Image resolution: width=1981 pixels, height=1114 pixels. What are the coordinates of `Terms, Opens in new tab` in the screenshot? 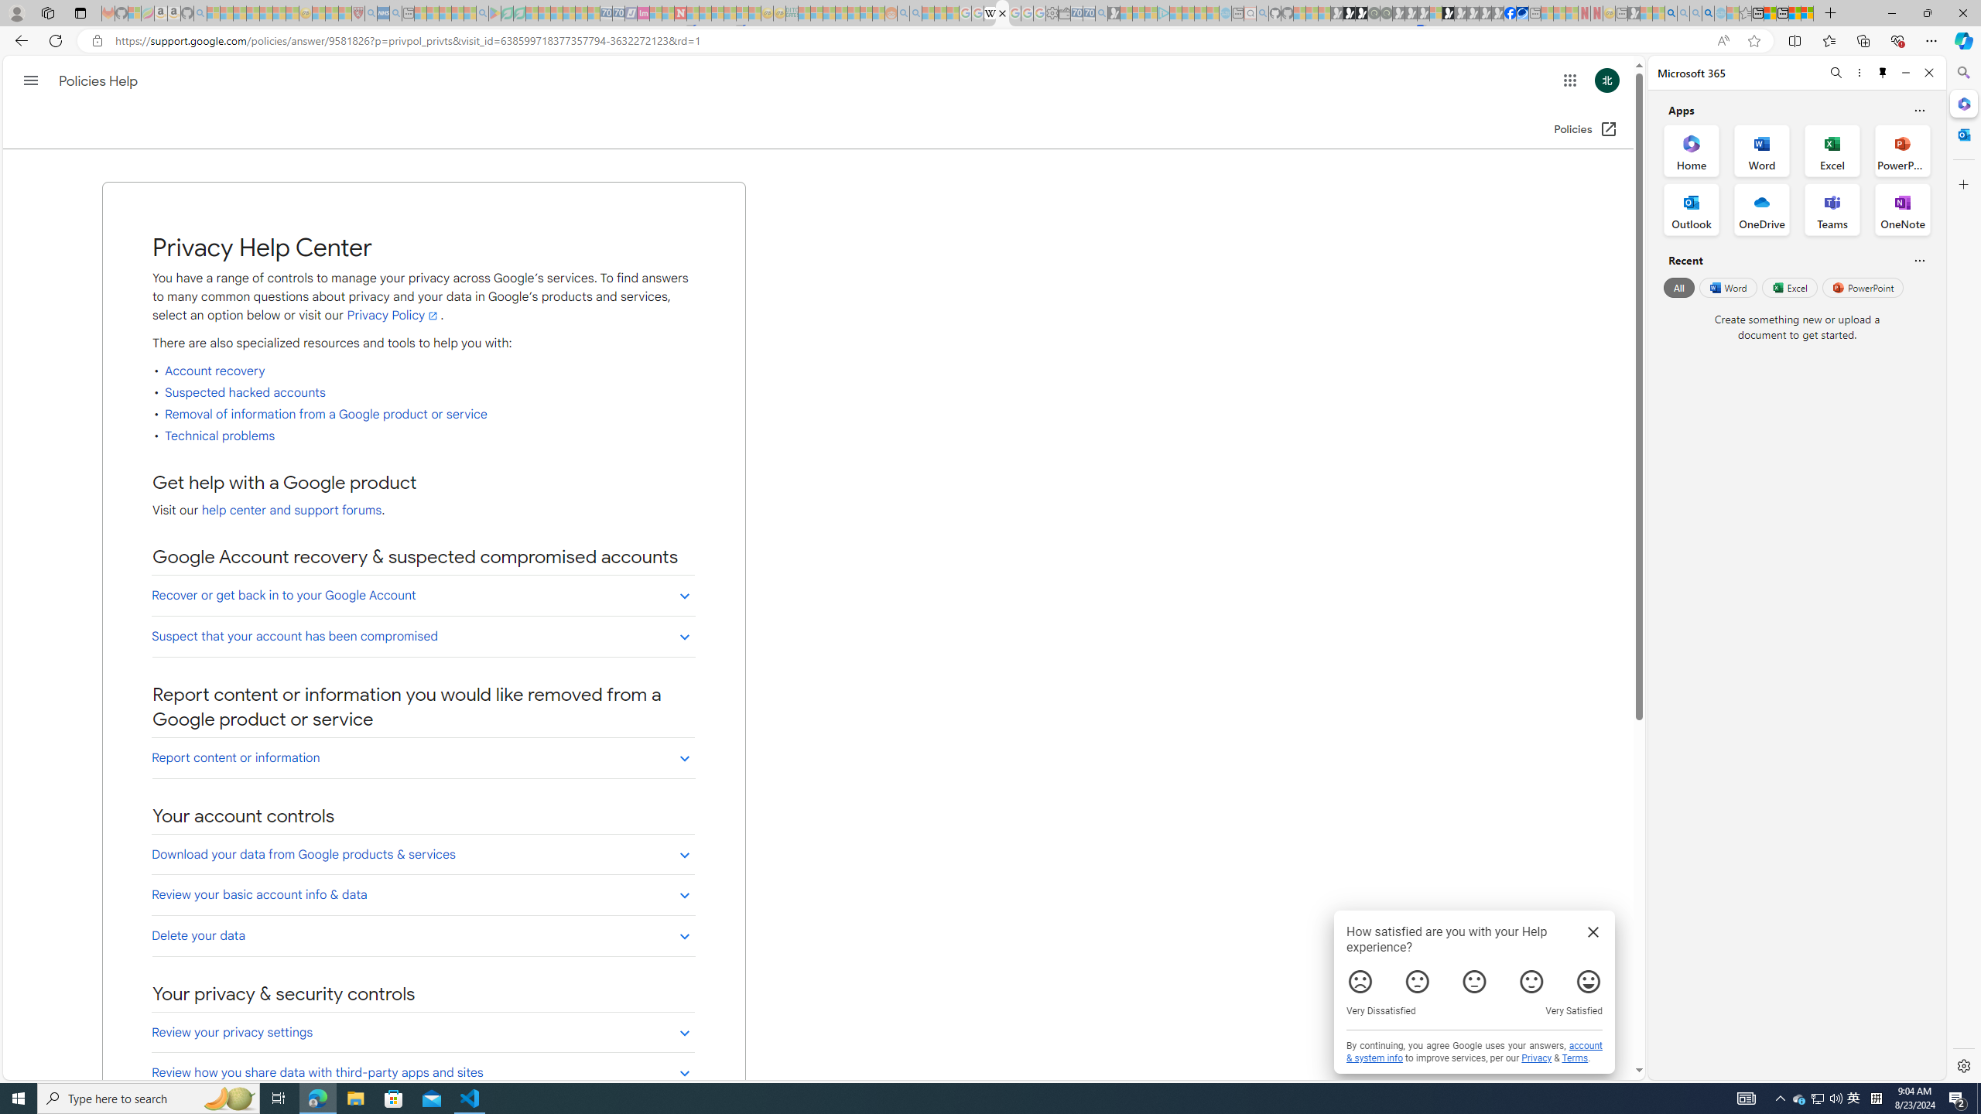 It's located at (1575, 1058).